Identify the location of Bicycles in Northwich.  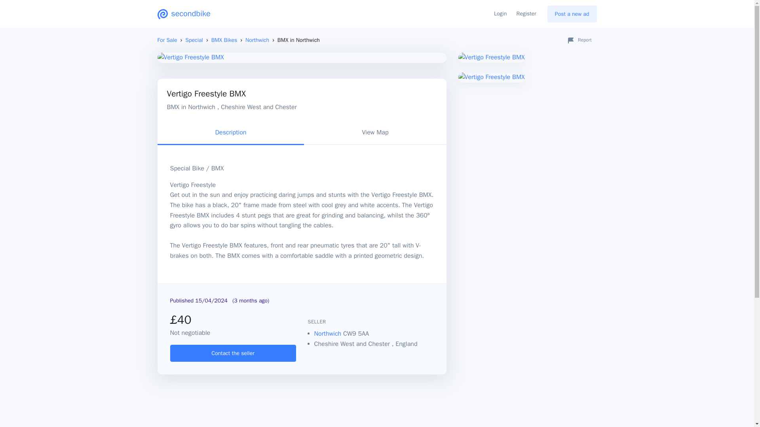
(329, 334).